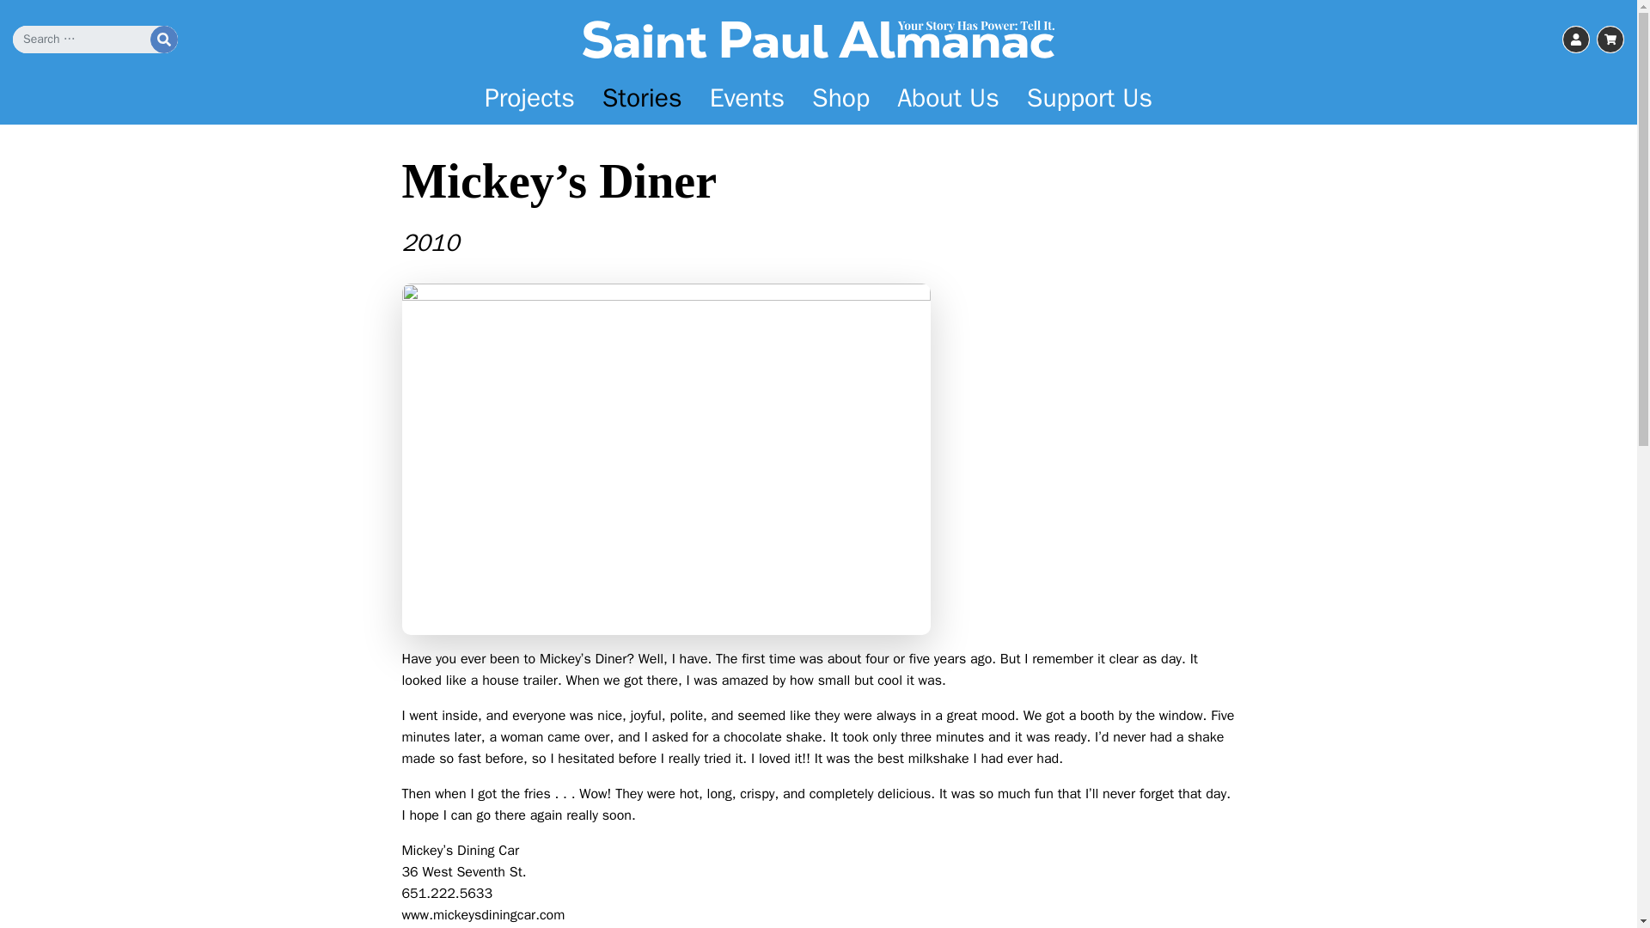  Describe the element at coordinates (840, 98) in the screenshot. I see `Shop` at that location.